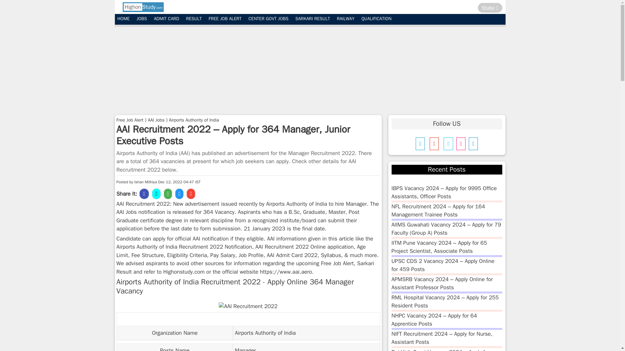 The height and width of the screenshot is (351, 625). What do you see at coordinates (143, 7) in the screenshot?
I see `HighonStudy.com` at bounding box center [143, 7].